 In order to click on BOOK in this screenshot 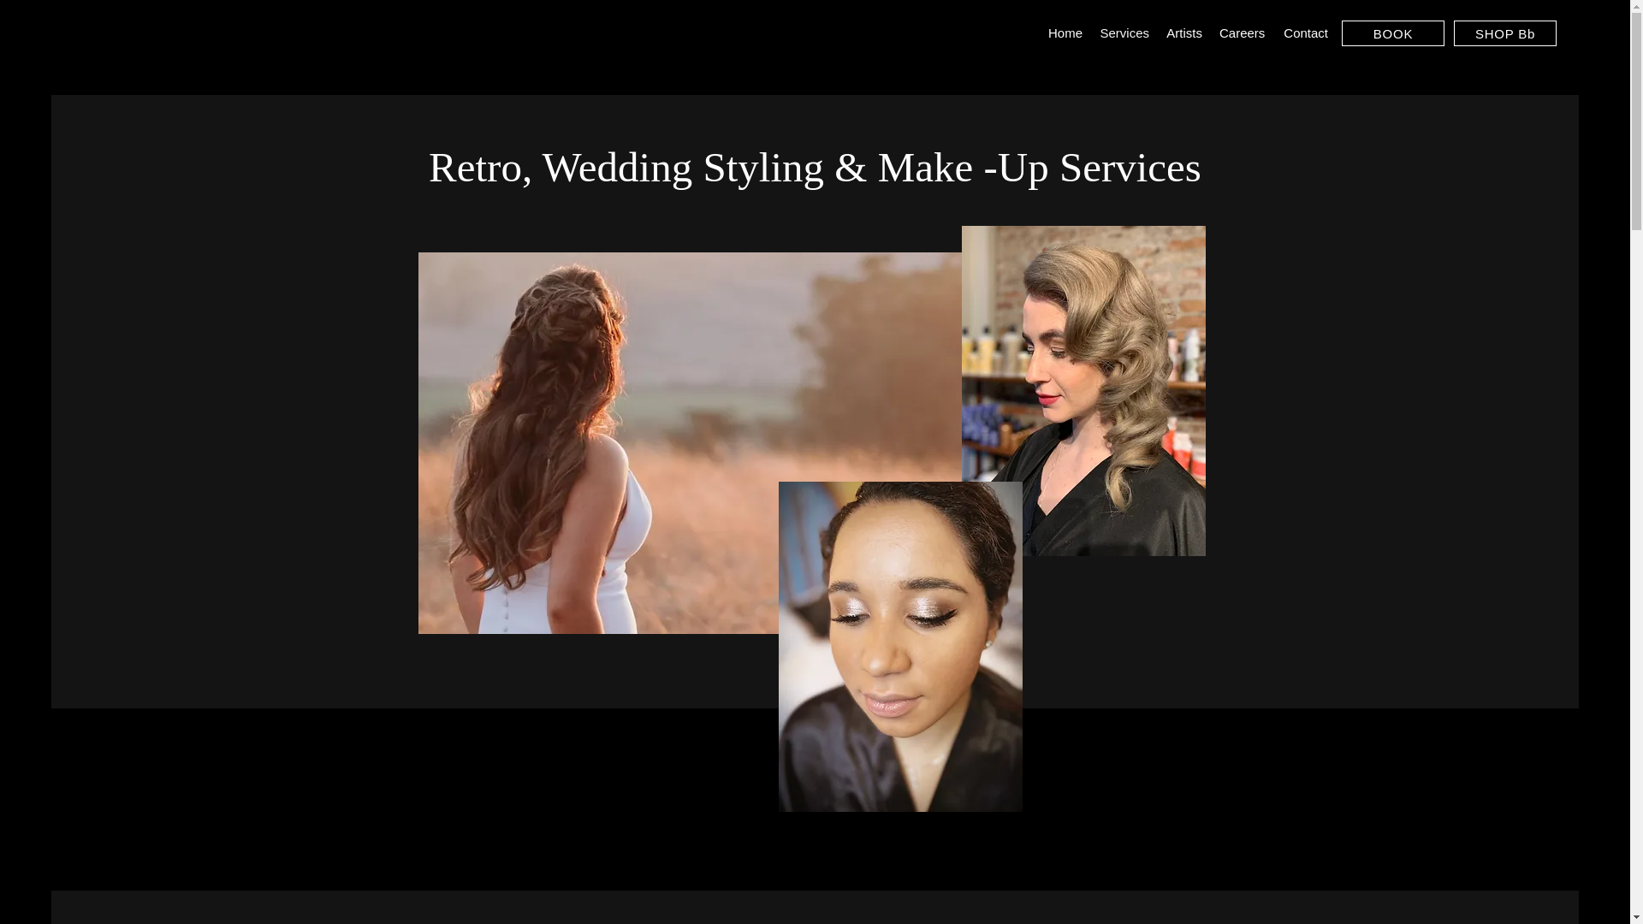, I will do `click(1393, 33)`.